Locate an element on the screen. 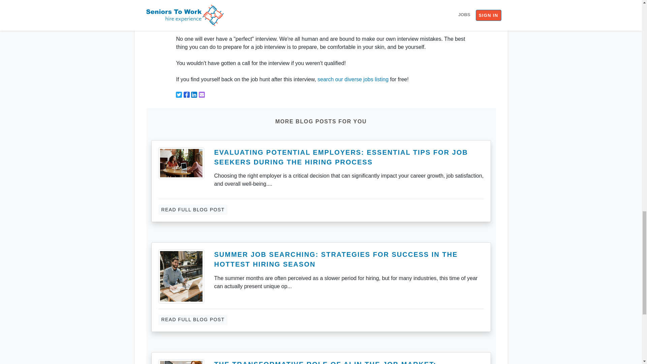 The height and width of the screenshot is (364, 647). Share to Twitter is located at coordinates (179, 95).